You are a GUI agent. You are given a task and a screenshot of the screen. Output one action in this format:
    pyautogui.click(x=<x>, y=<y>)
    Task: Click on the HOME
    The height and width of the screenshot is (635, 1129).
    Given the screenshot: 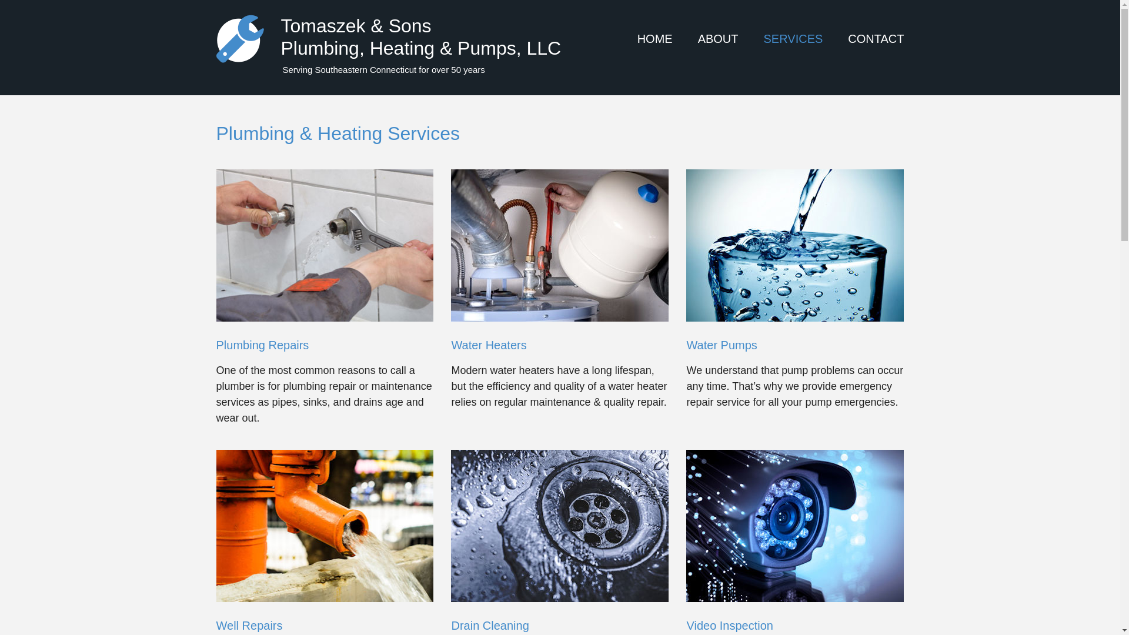 What is the action you would take?
    pyautogui.click(x=655, y=39)
    